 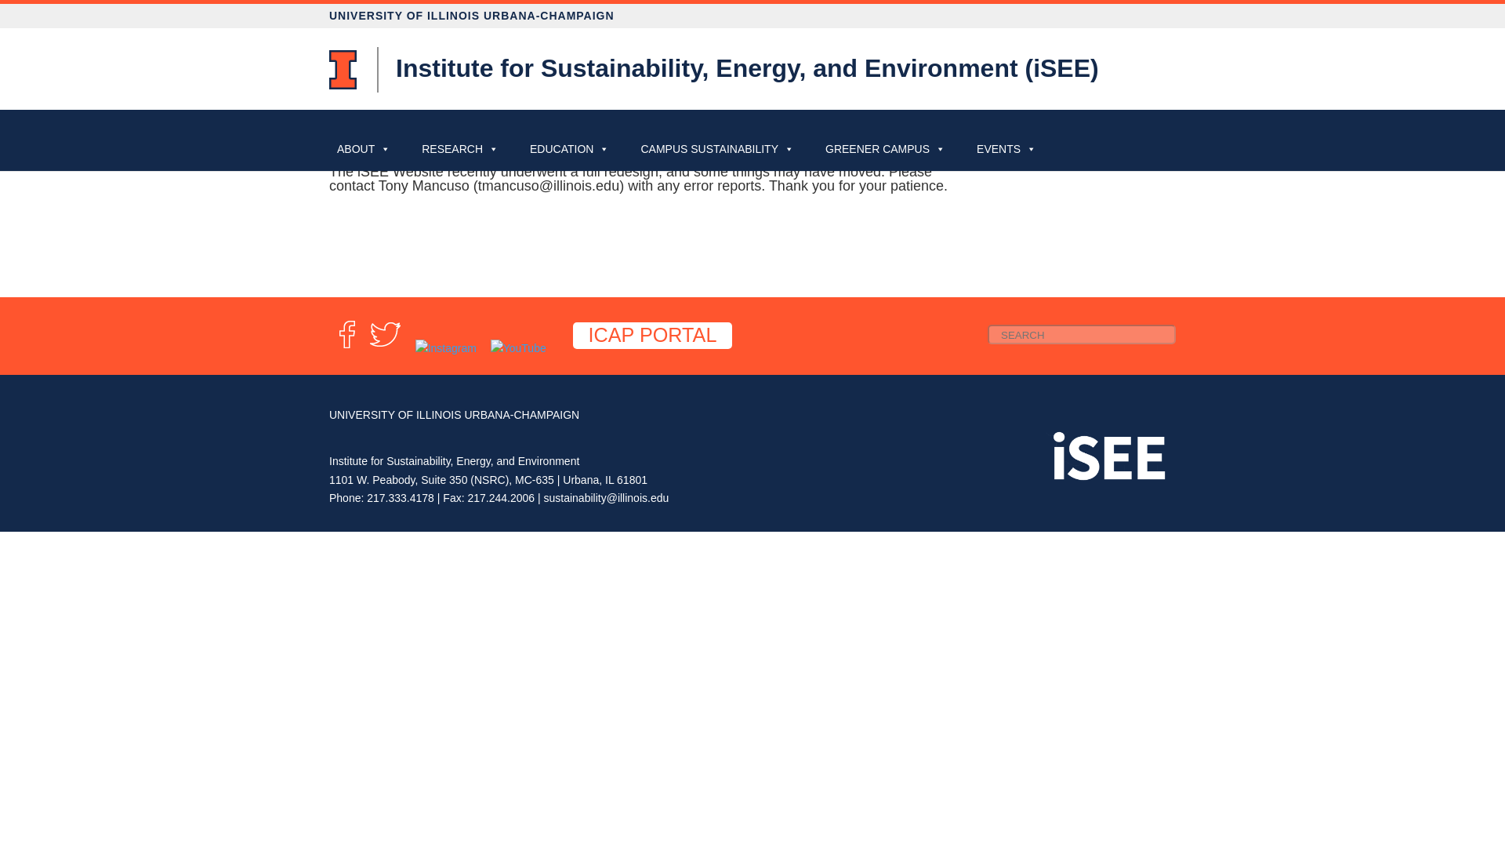 What do you see at coordinates (459, 149) in the screenshot?
I see `RESEARCH` at bounding box center [459, 149].